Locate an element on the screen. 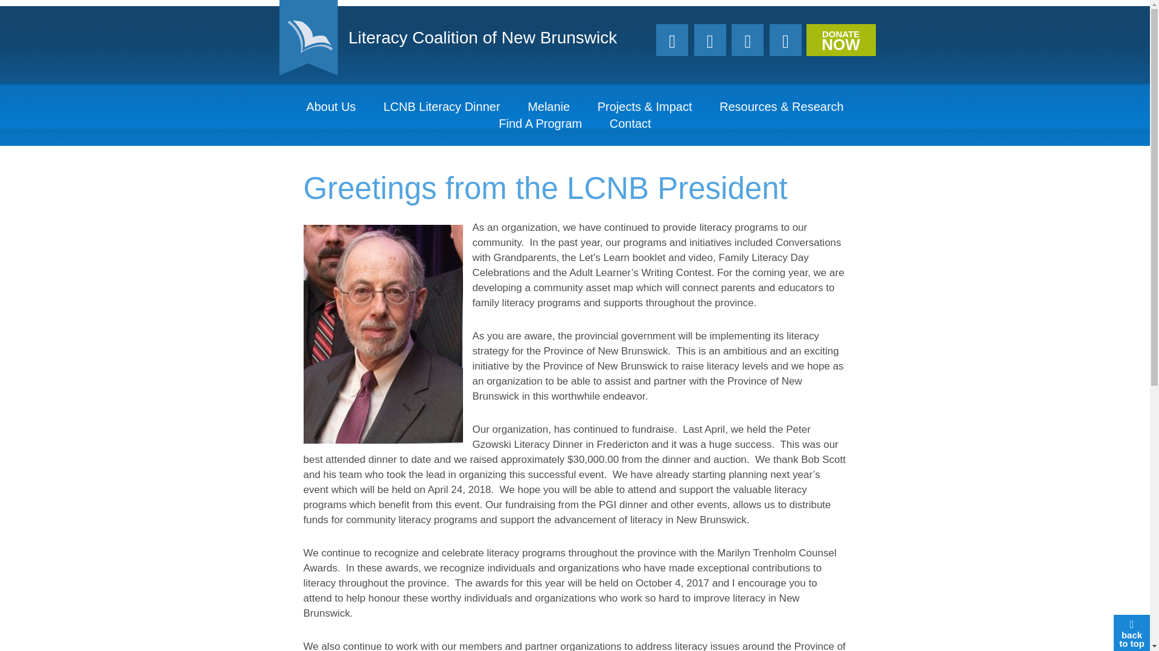 Image resolution: width=1159 pixels, height=651 pixels. About Us is located at coordinates (441, 107).